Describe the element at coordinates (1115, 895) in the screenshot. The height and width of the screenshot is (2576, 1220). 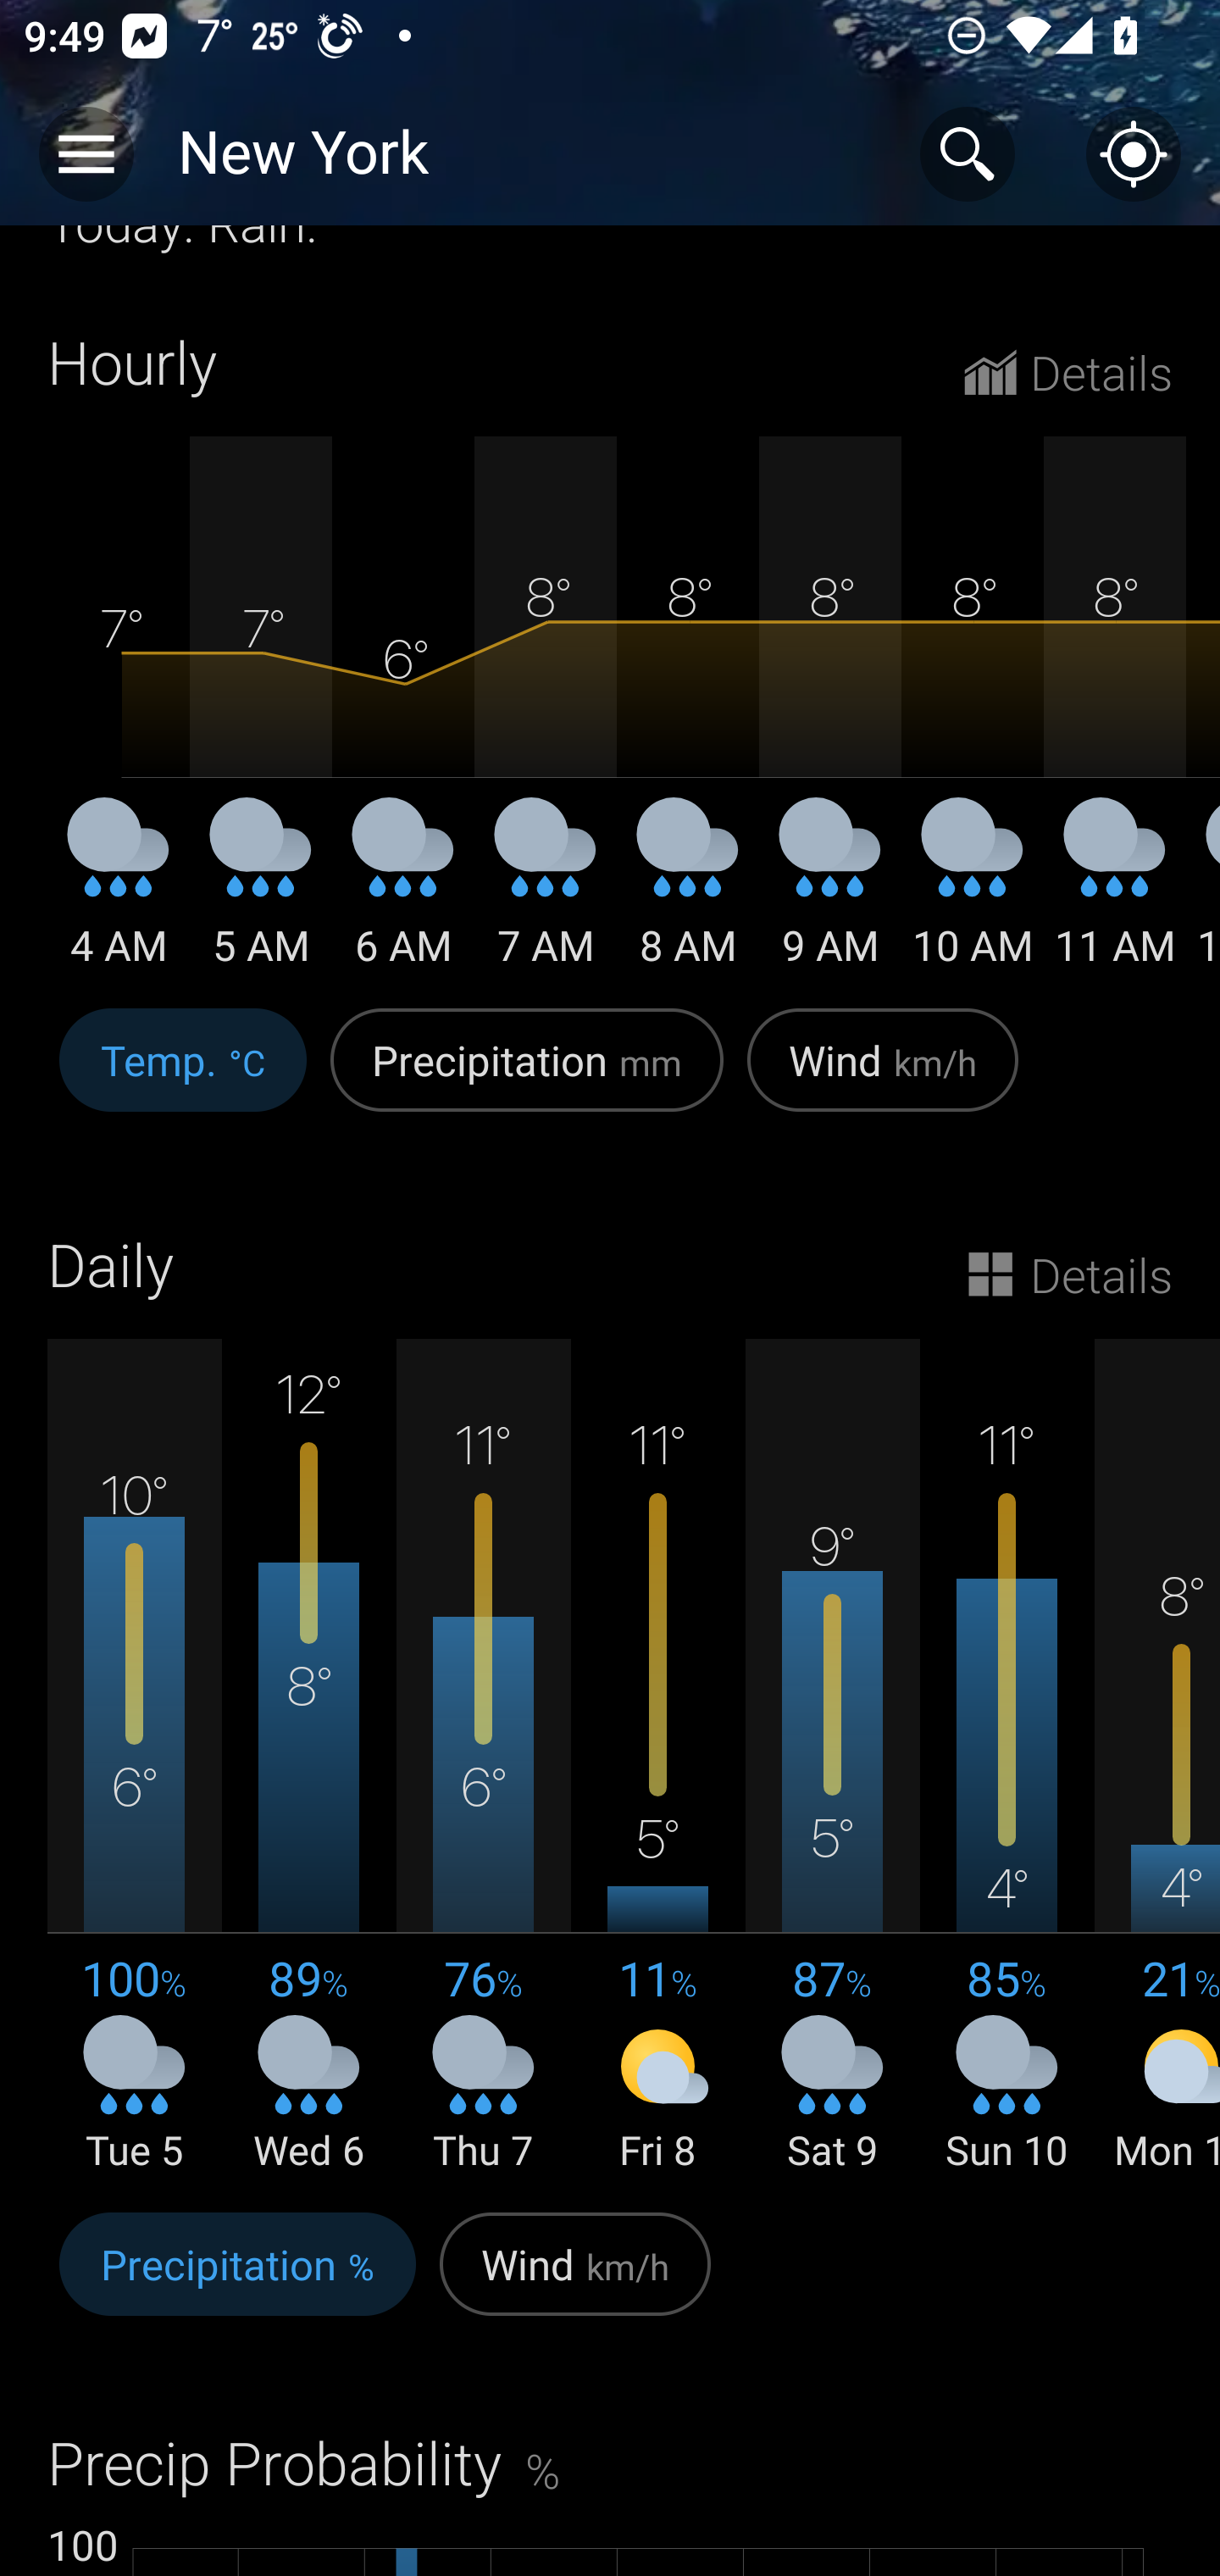
I see `11 AM` at that location.